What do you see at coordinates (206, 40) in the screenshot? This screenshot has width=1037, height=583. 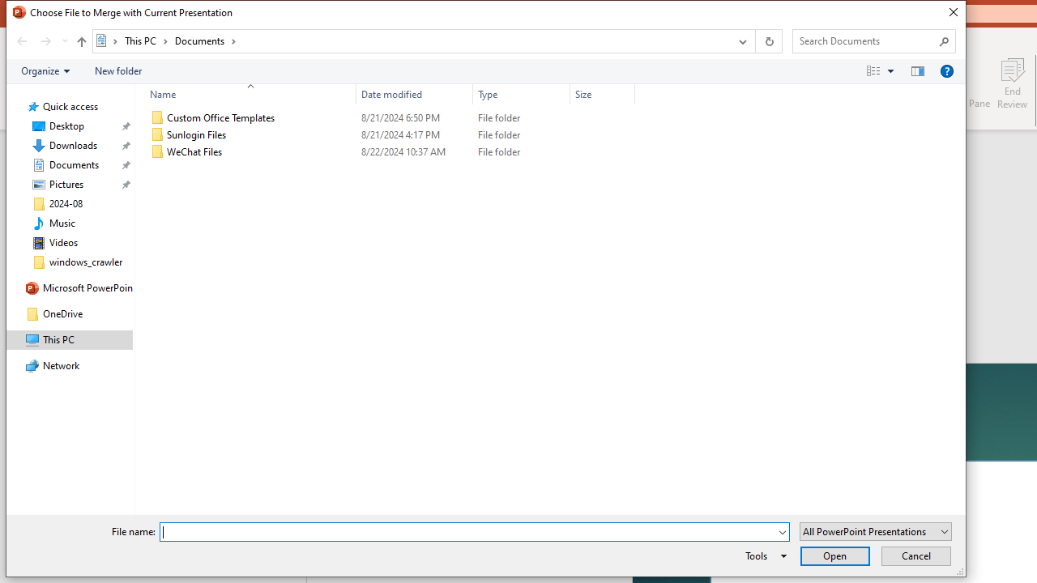 I see `Documents` at bounding box center [206, 40].